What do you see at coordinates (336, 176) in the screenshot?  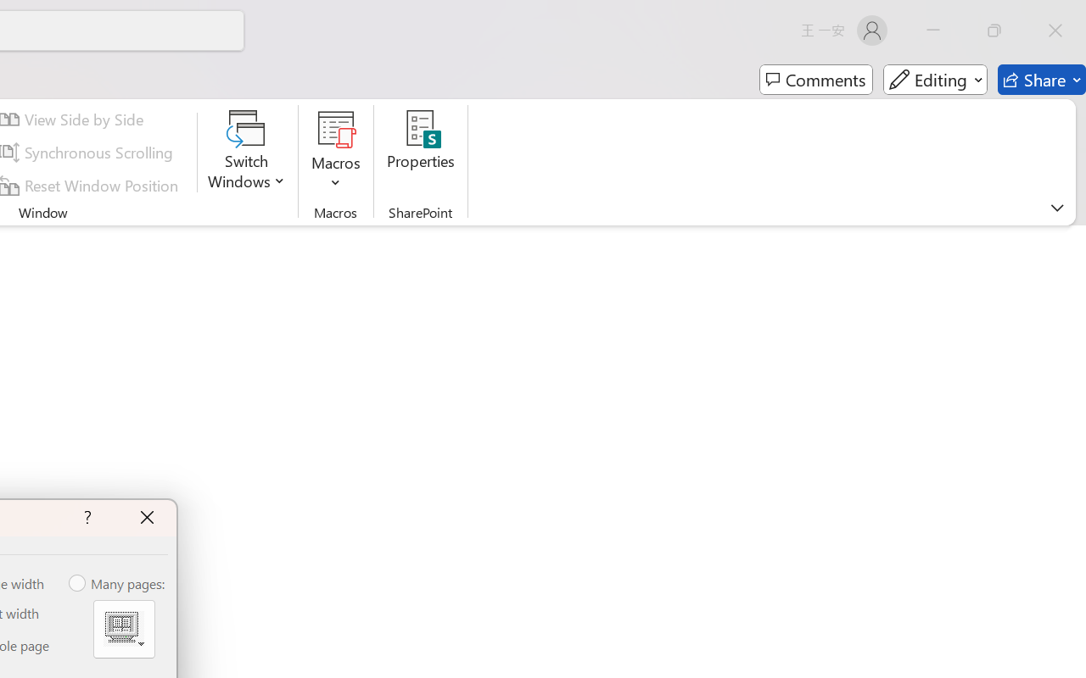 I see `More Options` at bounding box center [336, 176].